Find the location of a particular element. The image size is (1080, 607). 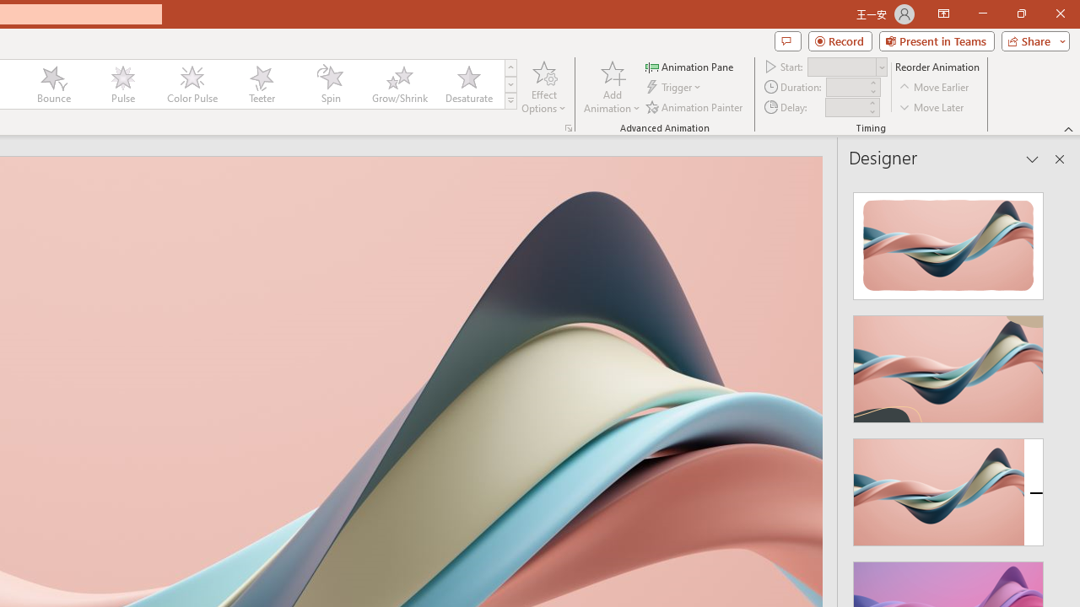

Trigger is located at coordinates (675, 88).